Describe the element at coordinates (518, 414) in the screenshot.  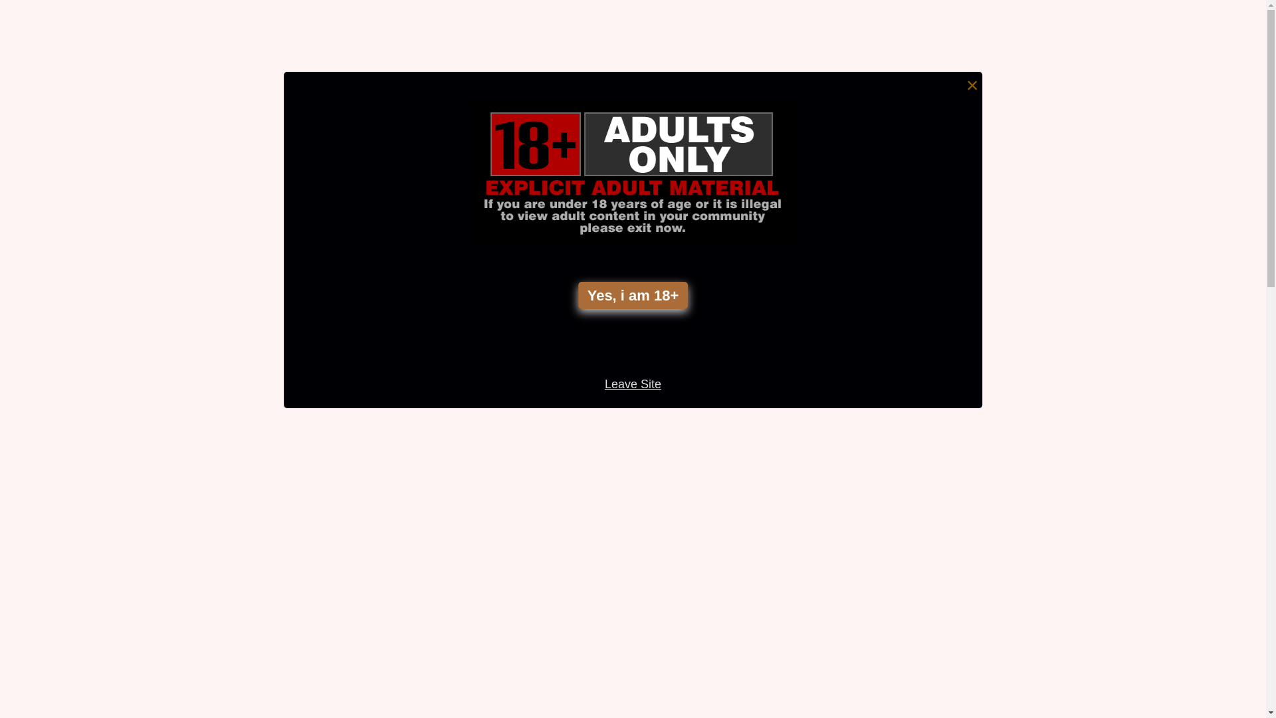
I see `Chat` at that location.